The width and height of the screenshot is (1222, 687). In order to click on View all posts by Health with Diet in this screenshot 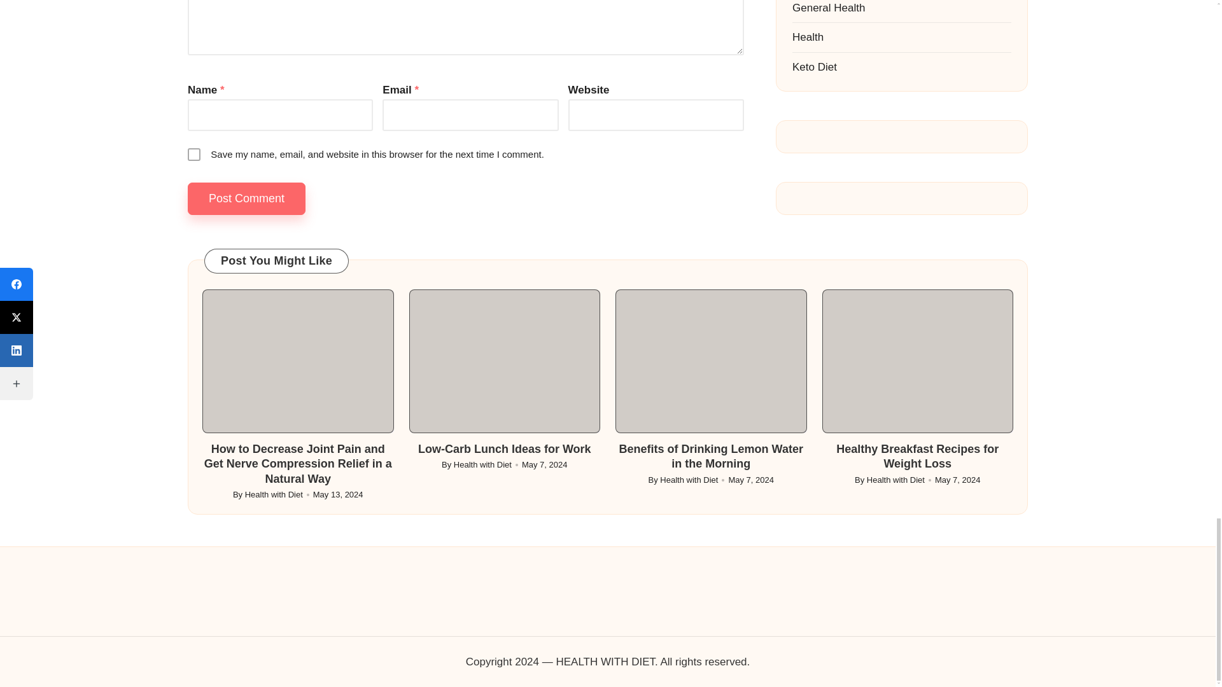, I will do `click(274, 495)`.